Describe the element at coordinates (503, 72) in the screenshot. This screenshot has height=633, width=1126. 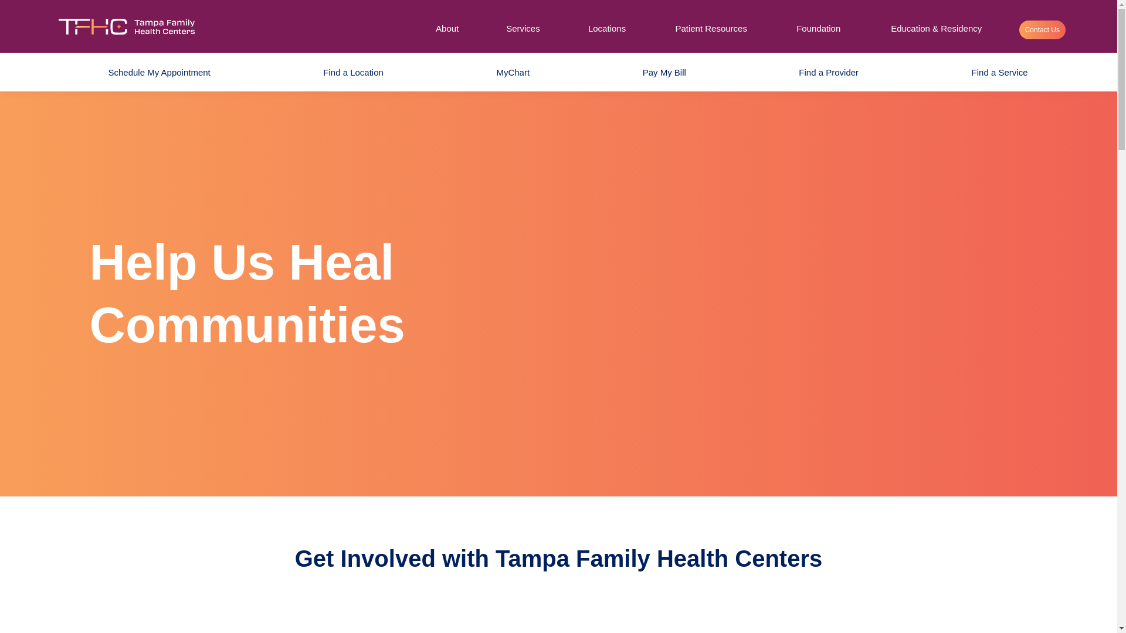
I see `MyChart` at that location.